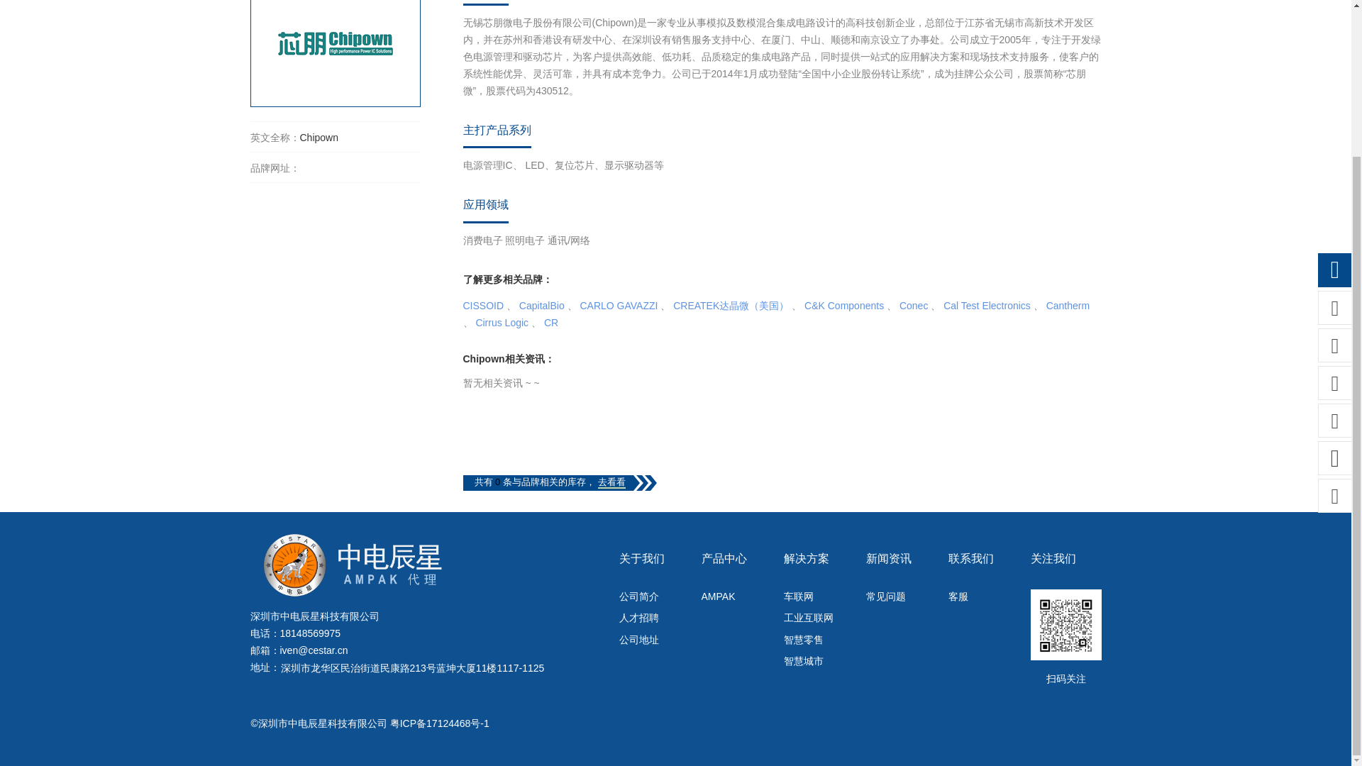  What do you see at coordinates (502, 323) in the screenshot?
I see `Cirrus Logic` at bounding box center [502, 323].